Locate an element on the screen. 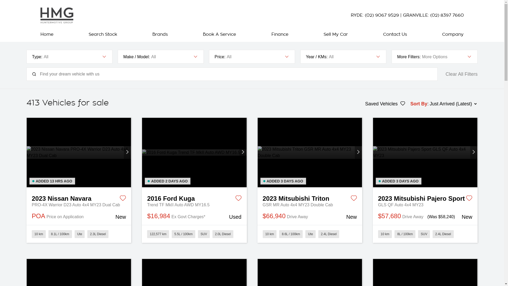 The height and width of the screenshot is (286, 508). $57,680
Drive Away
(Was $58,240)
New is located at coordinates (425, 217).